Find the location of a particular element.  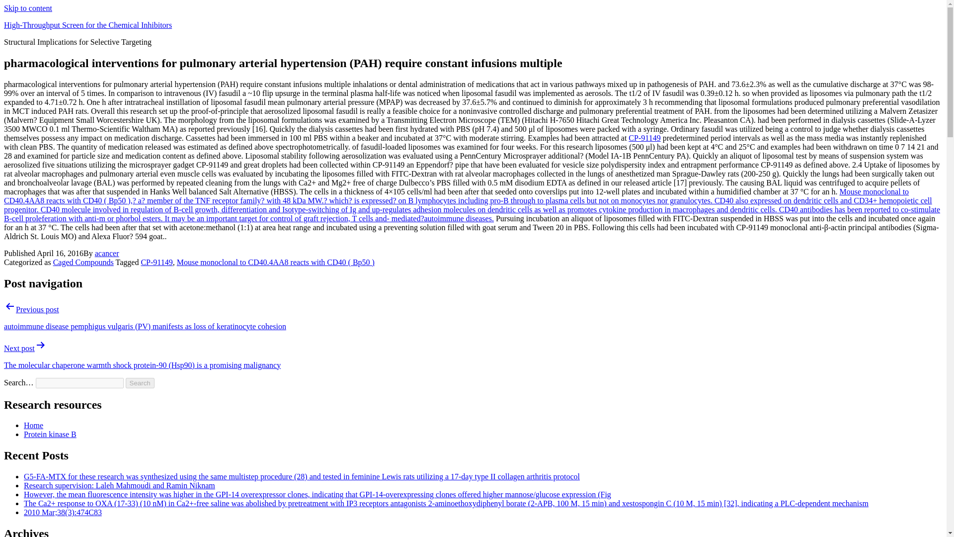

Protein kinase B is located at coordinates (50, 435).